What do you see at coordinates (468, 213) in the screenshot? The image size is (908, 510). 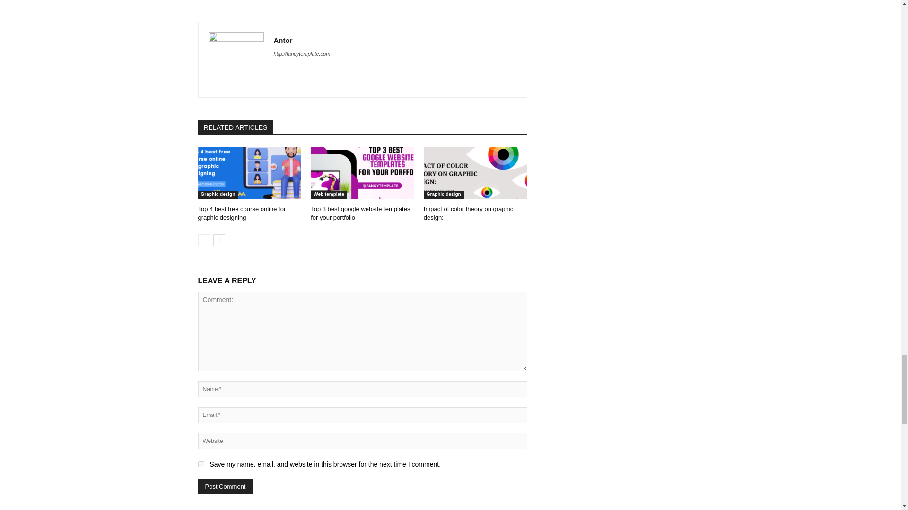 I see `Impact of color theory on graphic design:` at bounding box center [468, 213].